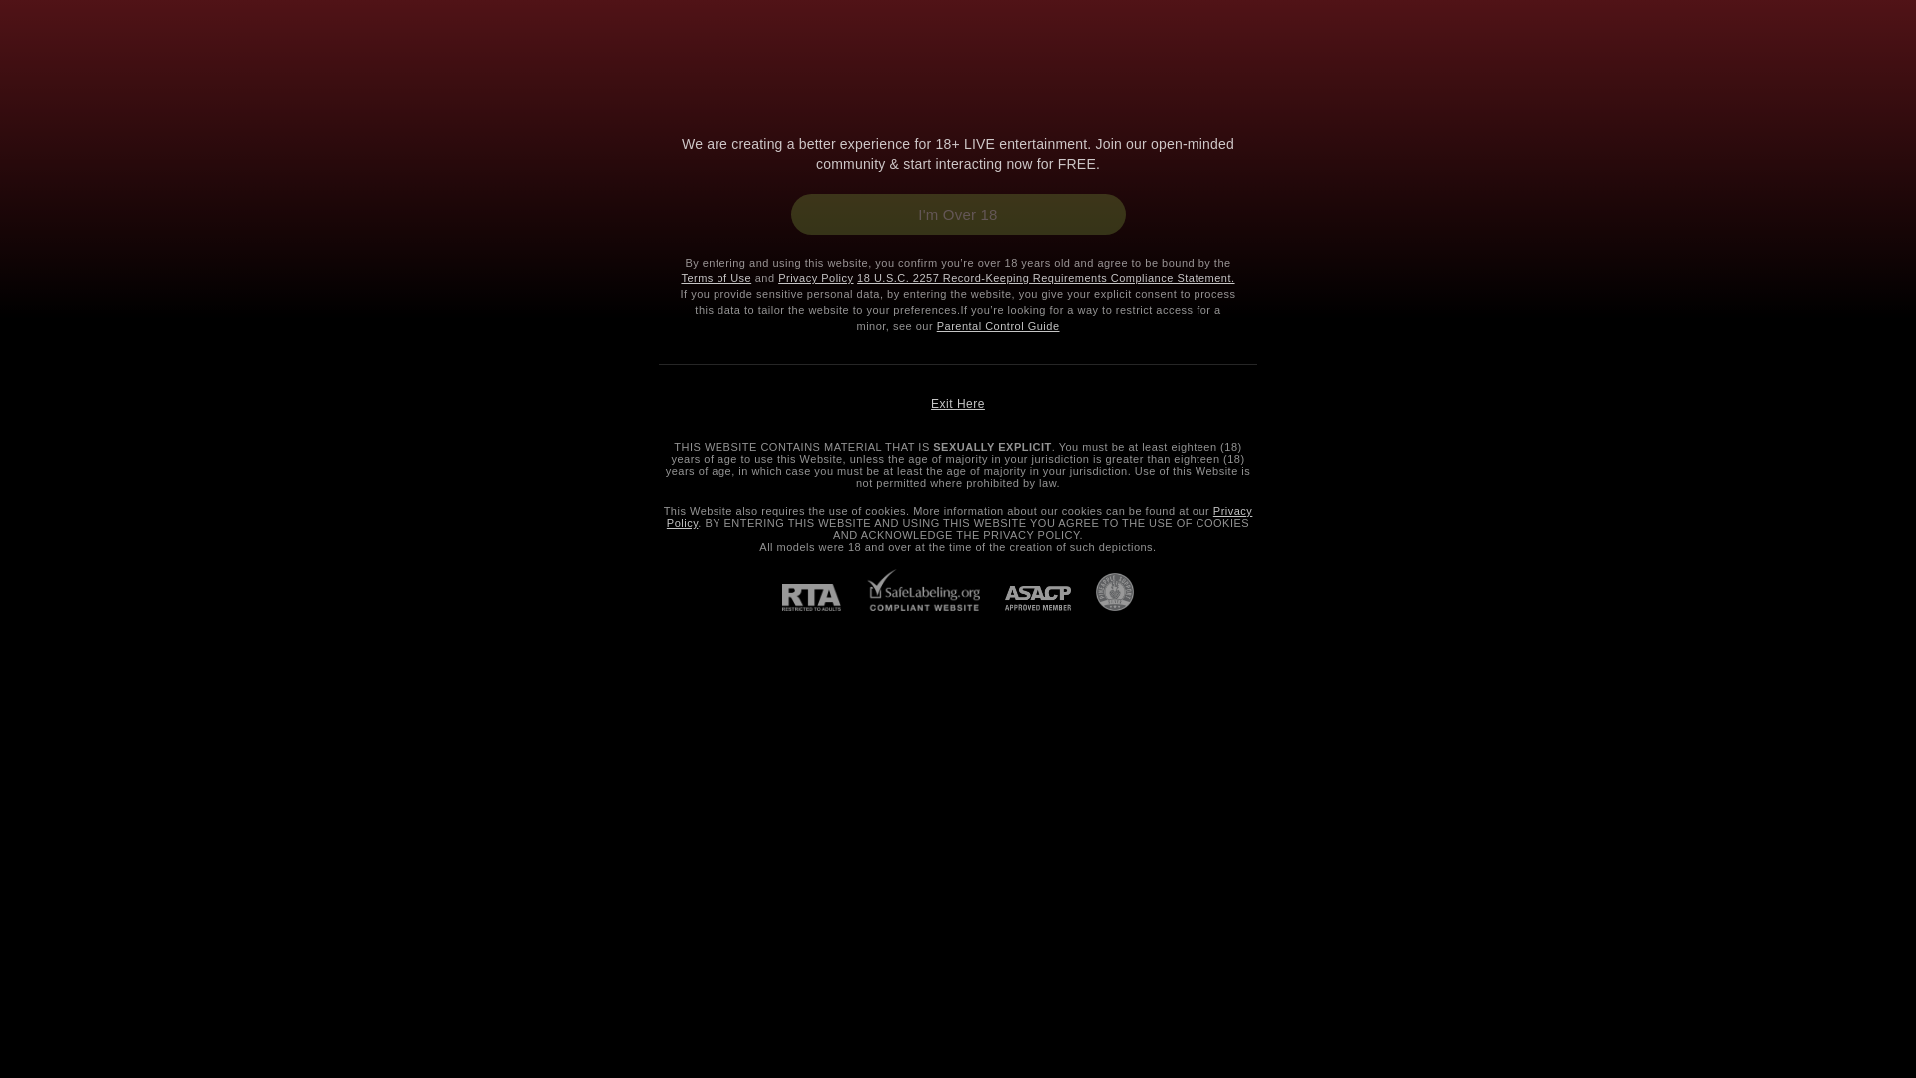  Describe the element at coordinates (960, 517) in the screenshot. I see `Privacy Policy` at that location.